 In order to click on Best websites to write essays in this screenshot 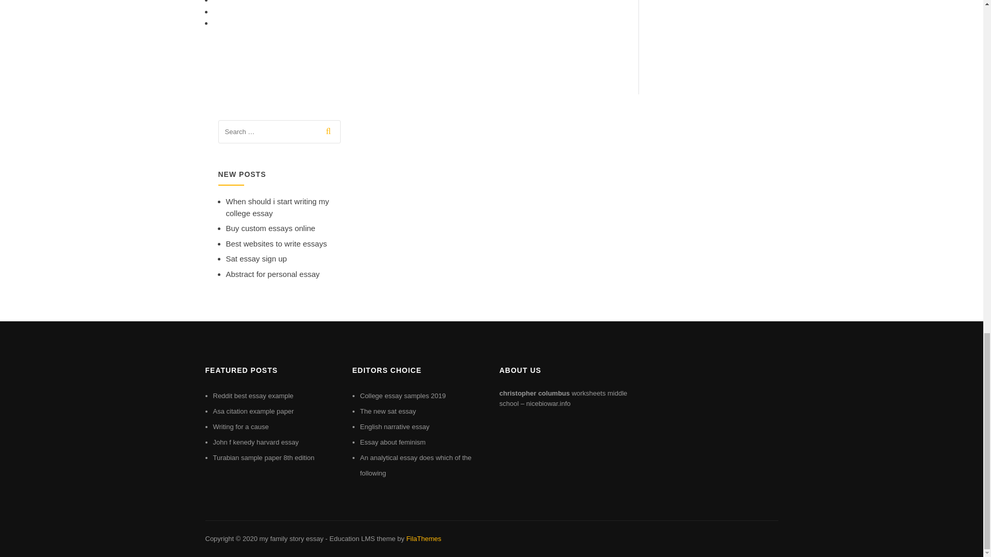, I will do `click(276, 243)`.